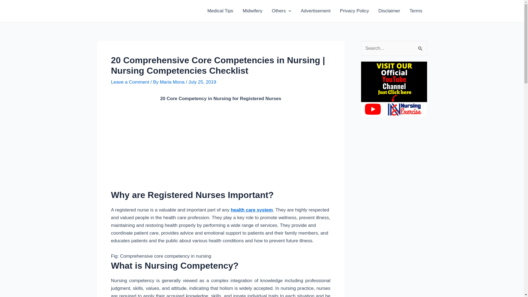  I want to click on Disclaimer, so click(389, 11).